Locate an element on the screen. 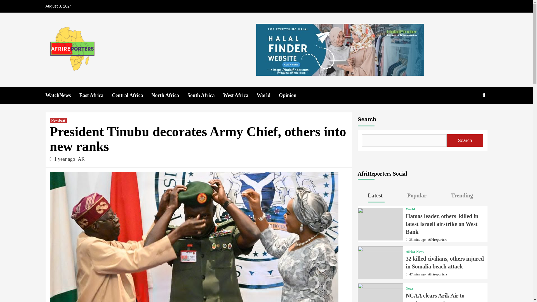 The width and height of the screenshot is (537, 302). World is located at coordinates (267, 95).